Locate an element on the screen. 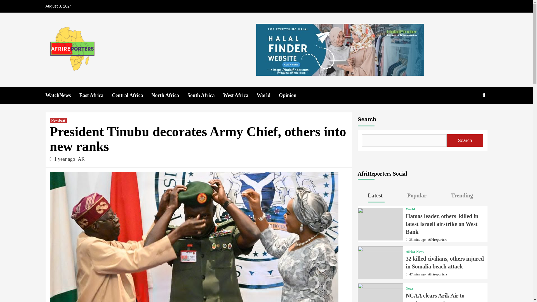 The width and height of the screenshot is (537, 302). World is located at coordinates (267, 95).